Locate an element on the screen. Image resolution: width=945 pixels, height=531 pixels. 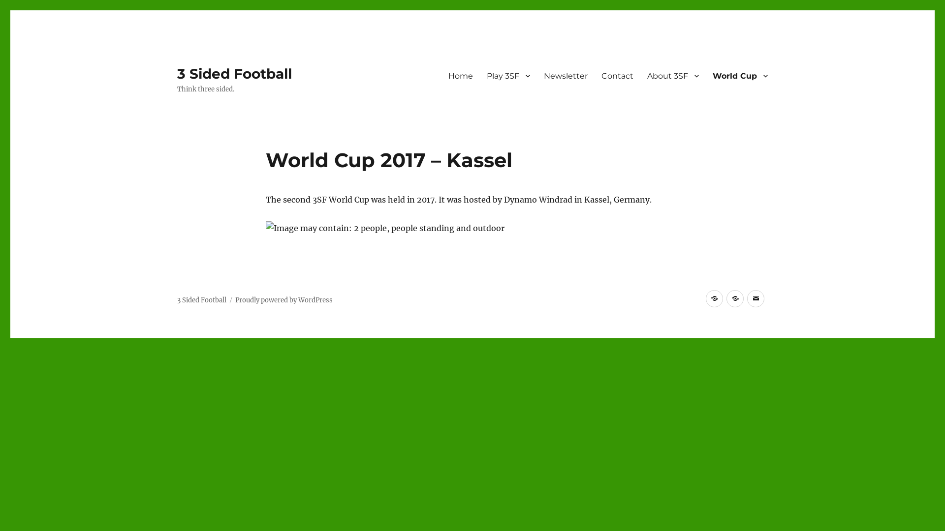
Contact is located at coordinates (617, 76).